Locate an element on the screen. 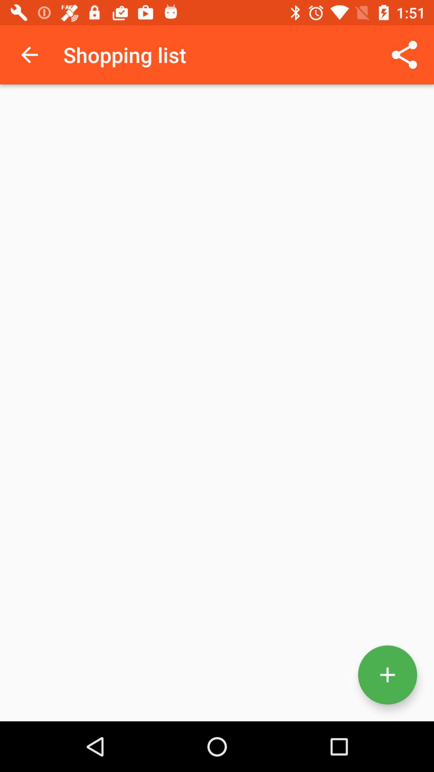 Image resolution: width=434 pixels, height=772 pixels. turn on the app to the left of the shopping list is located at coordinates (29, 55).